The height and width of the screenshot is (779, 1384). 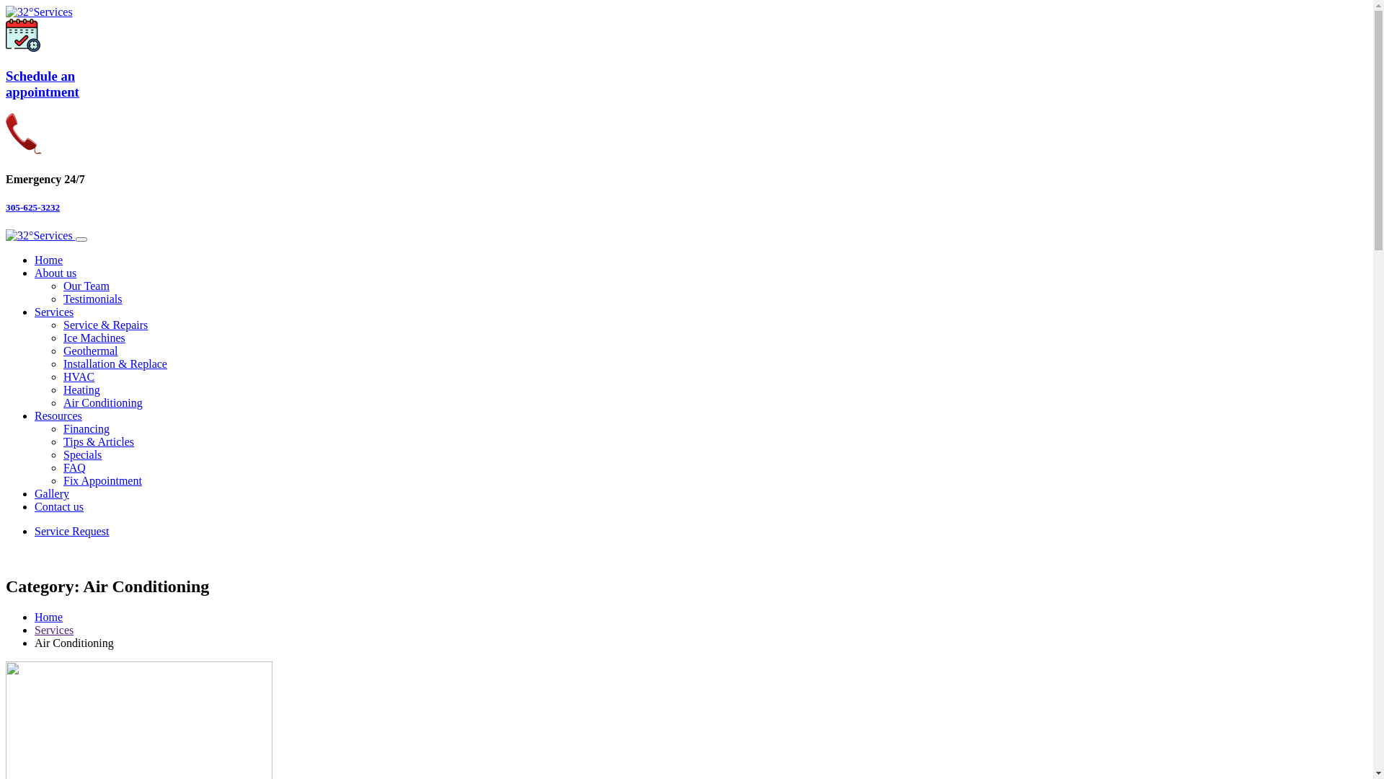 What do you see at coordinates (54, 312) in the screenshot?
I see `Services` at bounding box center [54, 312].